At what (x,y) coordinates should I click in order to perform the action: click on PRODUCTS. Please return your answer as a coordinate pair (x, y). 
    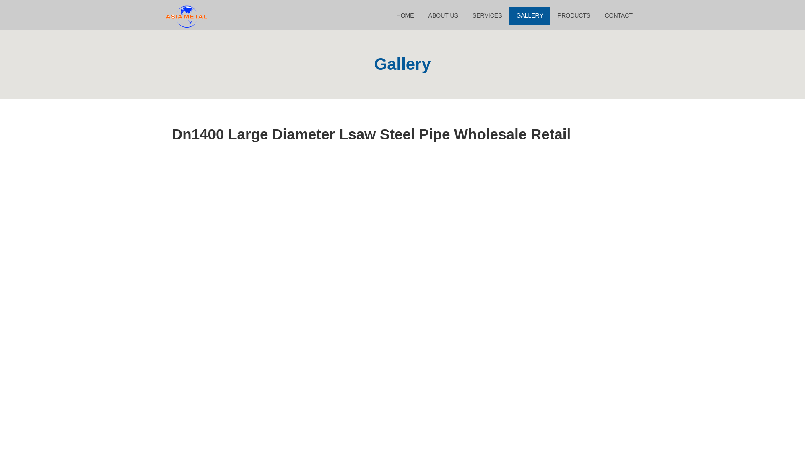
    Looking at the image, I should click on (574, 16).